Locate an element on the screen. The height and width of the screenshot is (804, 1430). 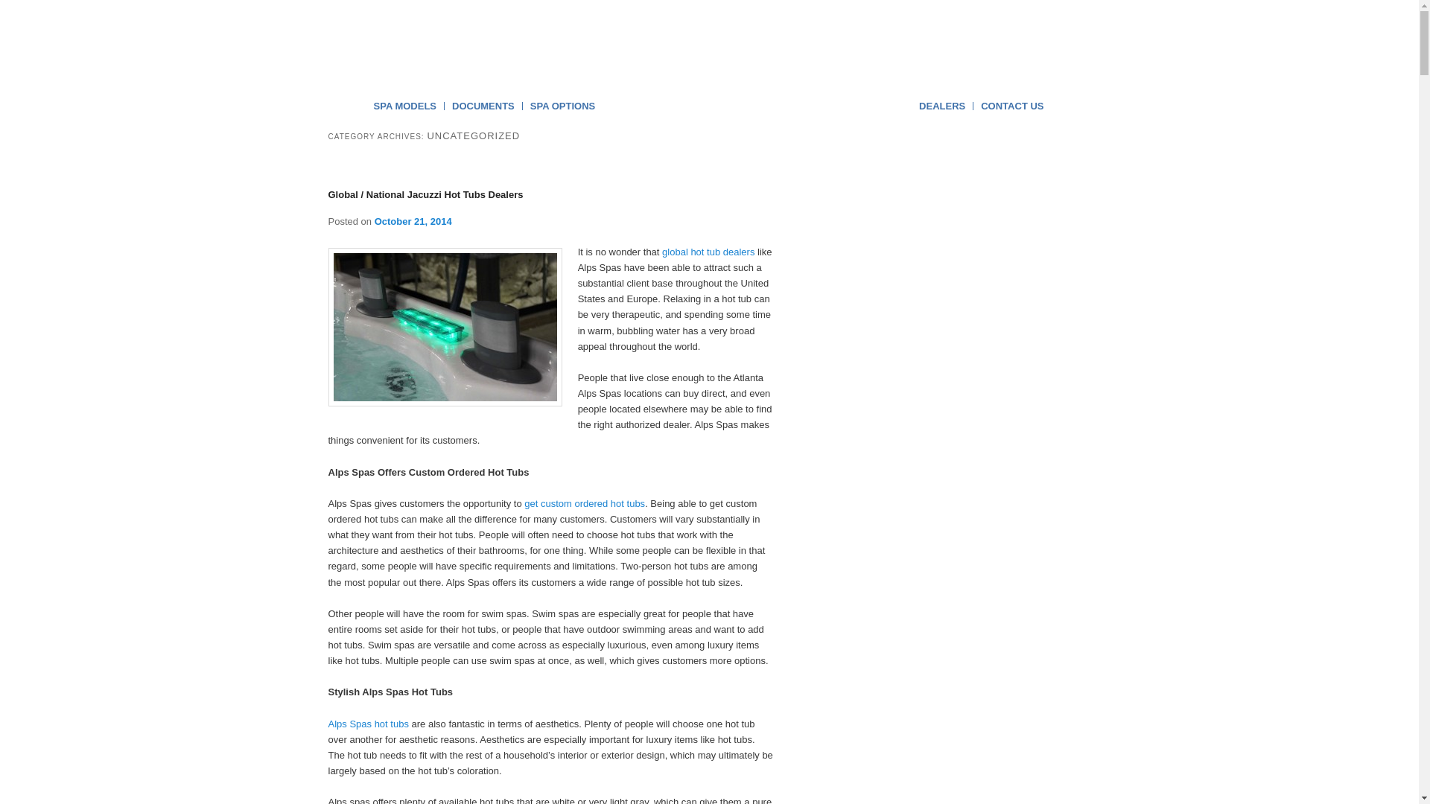
October 21, 2014 is located at coordinates (413, 221).